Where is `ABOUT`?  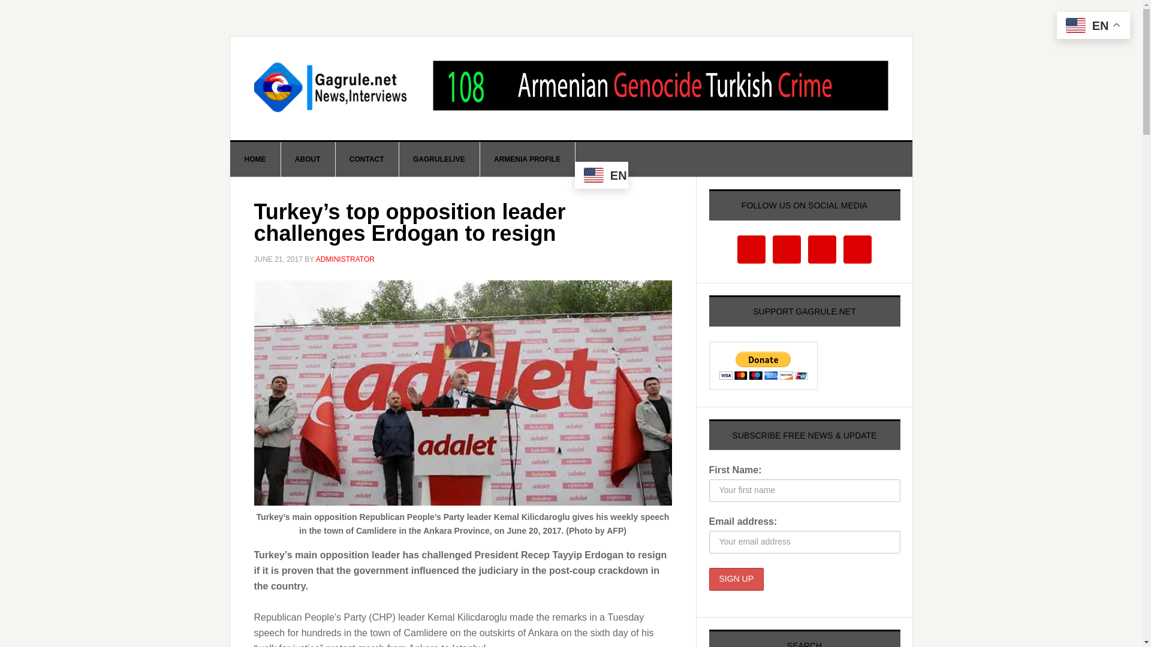 ABOUT is located at coordinates (308, 159).